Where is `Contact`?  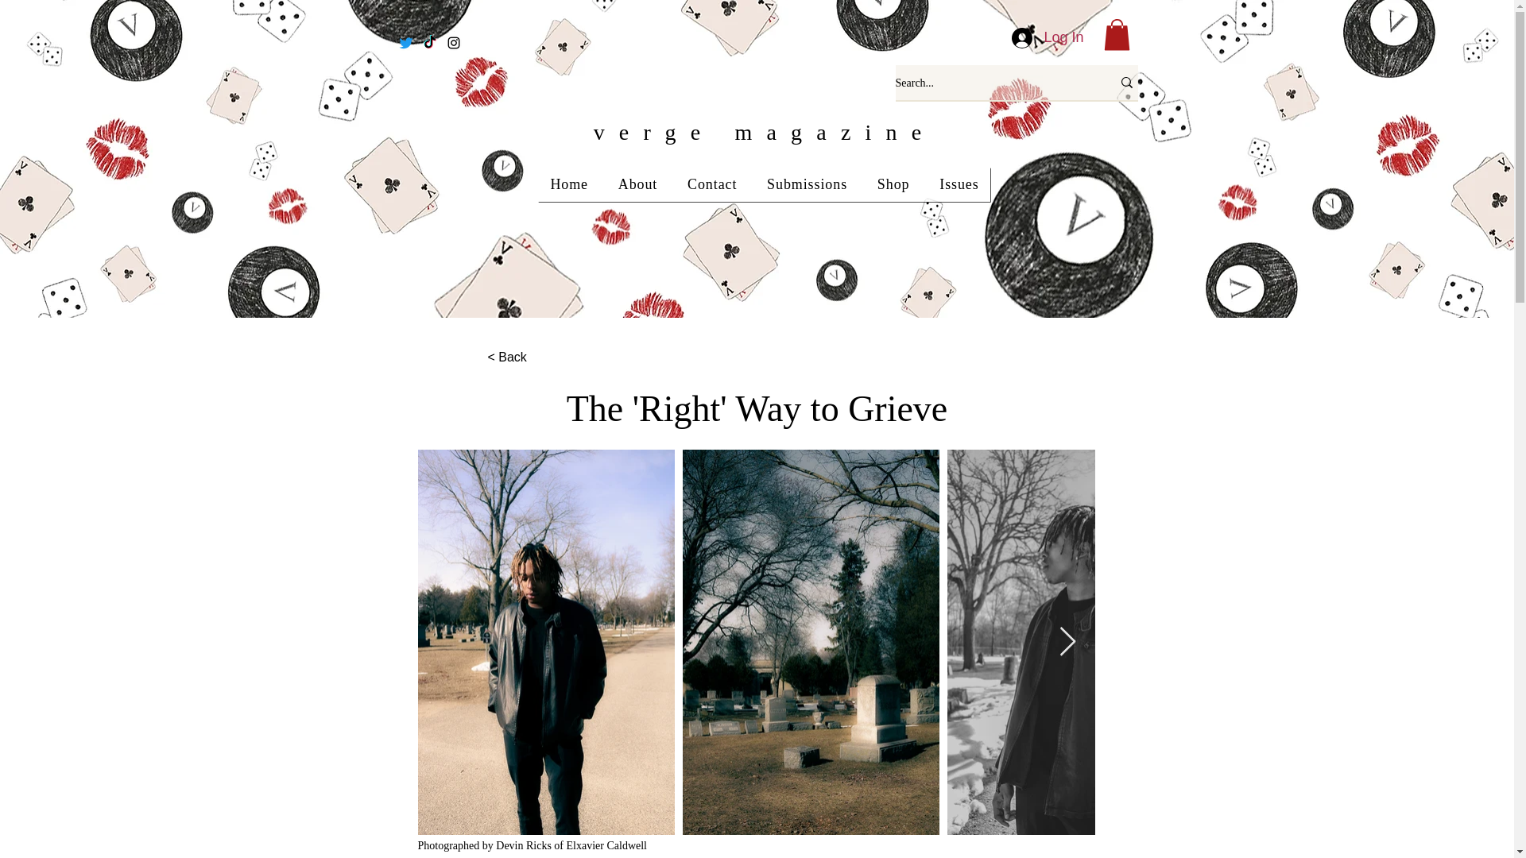
Contact is located at coordinates (712, 184).